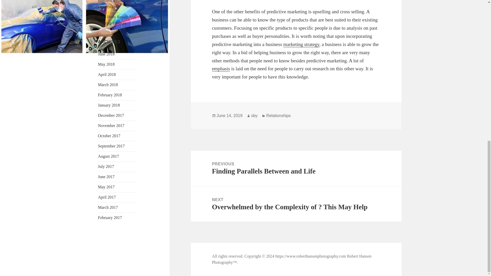  Describe the element at coordinates (221, 68) in the screenshot. I see `emphasis` at that location.